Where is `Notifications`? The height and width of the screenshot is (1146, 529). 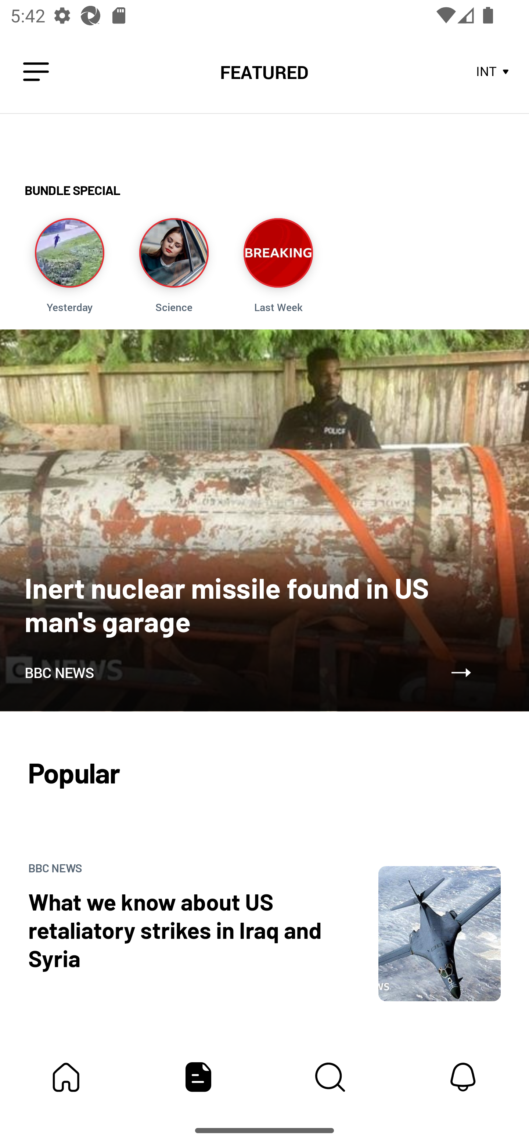
Notifications is located at coordinates (463, 1077).